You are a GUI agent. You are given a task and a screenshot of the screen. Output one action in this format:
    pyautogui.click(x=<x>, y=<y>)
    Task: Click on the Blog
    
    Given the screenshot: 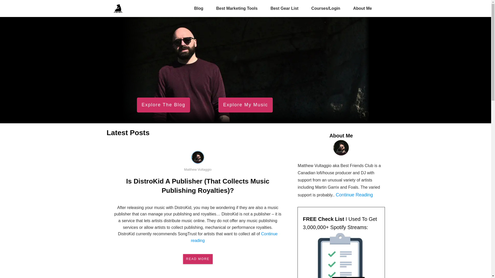 What is the action you would take?
    pyautogui.click(x=199, y=8)
    